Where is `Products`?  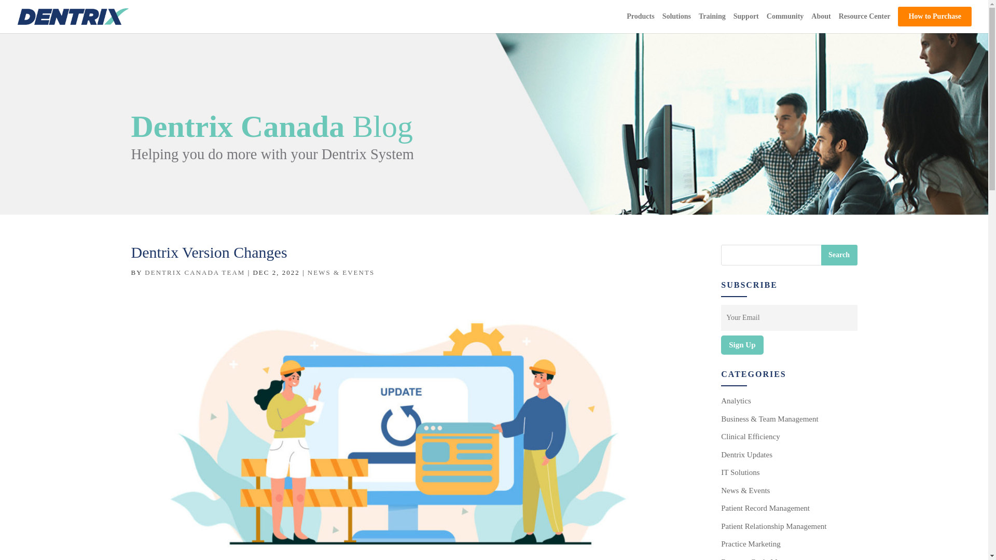 Products is located at coordinates (640, 23).